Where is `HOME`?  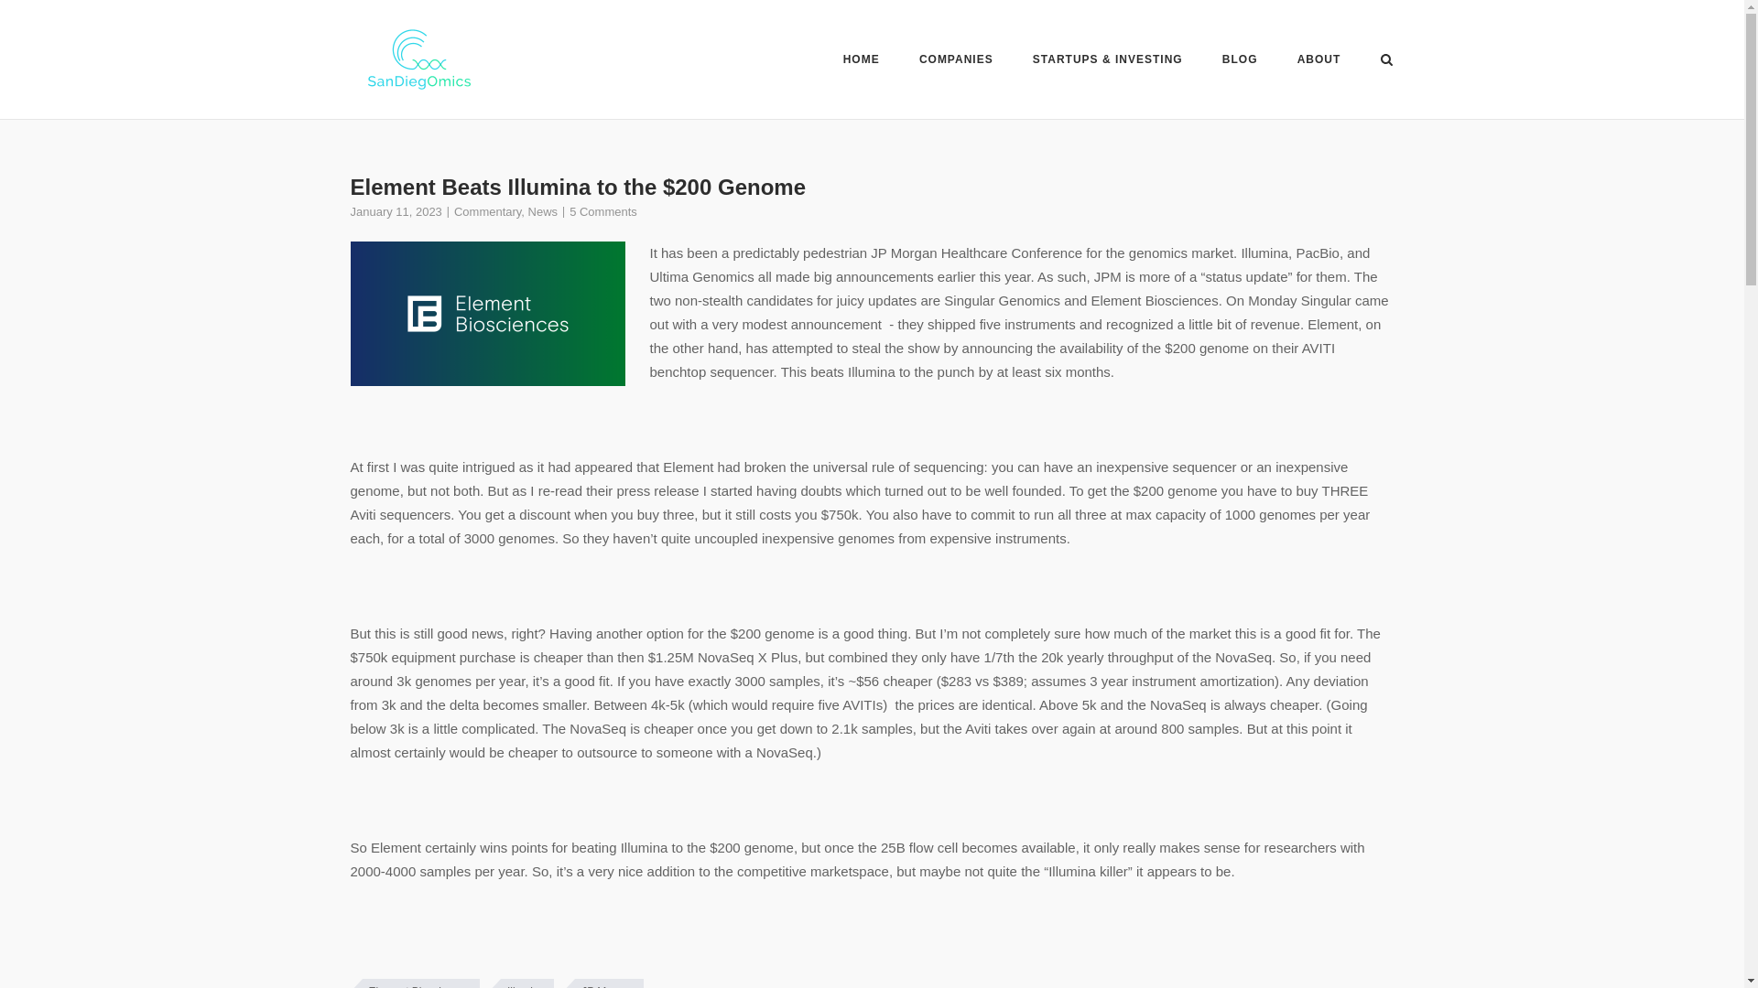 HOME is located at coordinates (862, 62).